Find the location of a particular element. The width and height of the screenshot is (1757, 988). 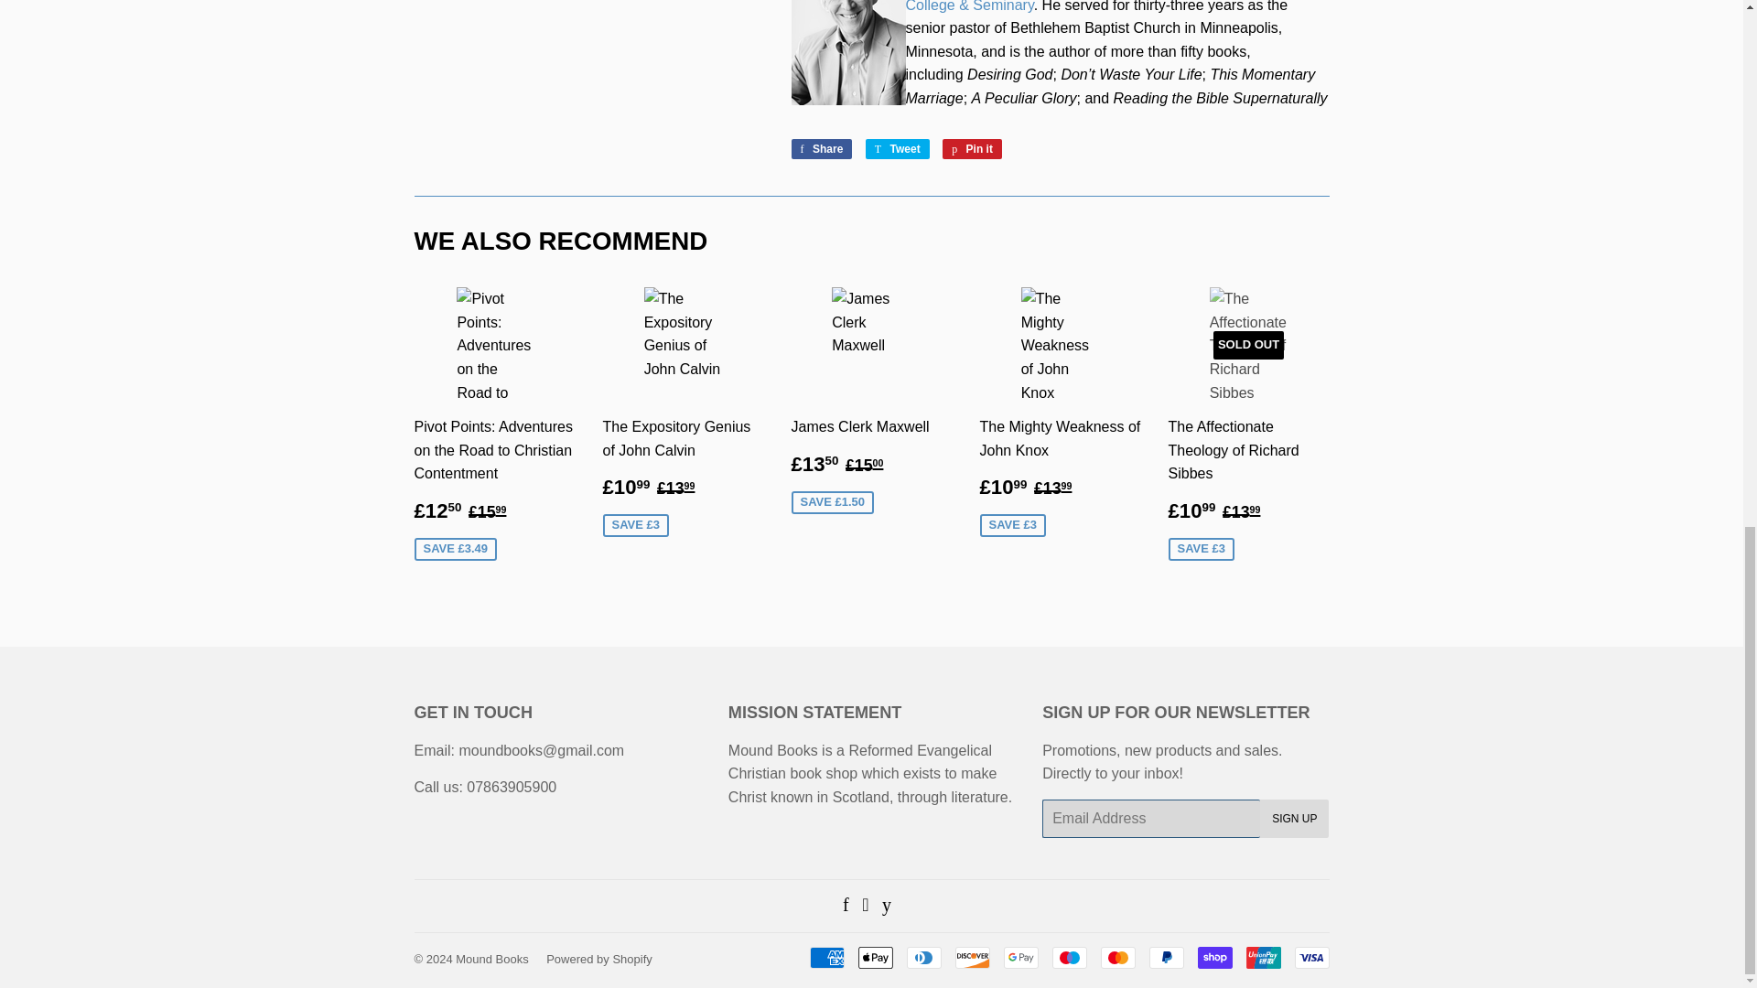

Union Pay is located at coordinates (1263, 957).